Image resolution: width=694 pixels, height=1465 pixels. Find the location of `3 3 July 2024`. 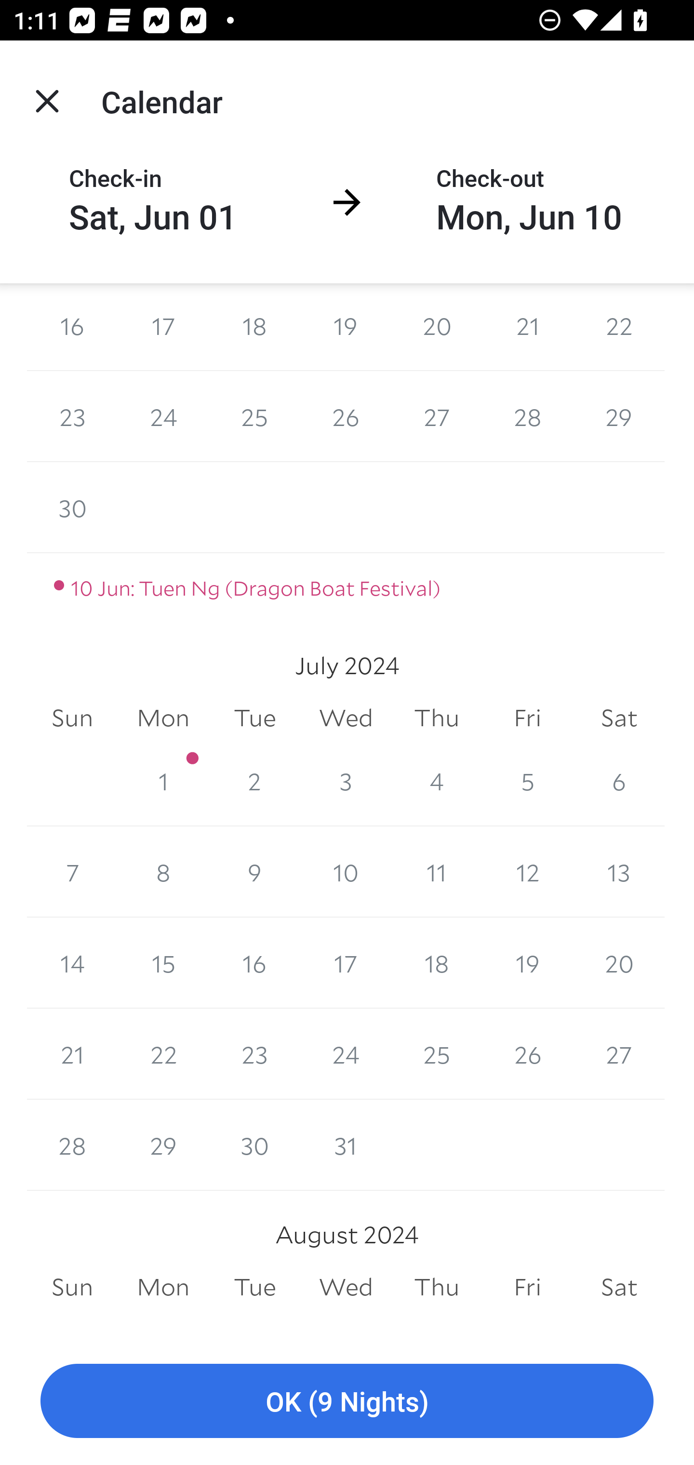

3 3 July 2024 is located at coordinates (346, 781).